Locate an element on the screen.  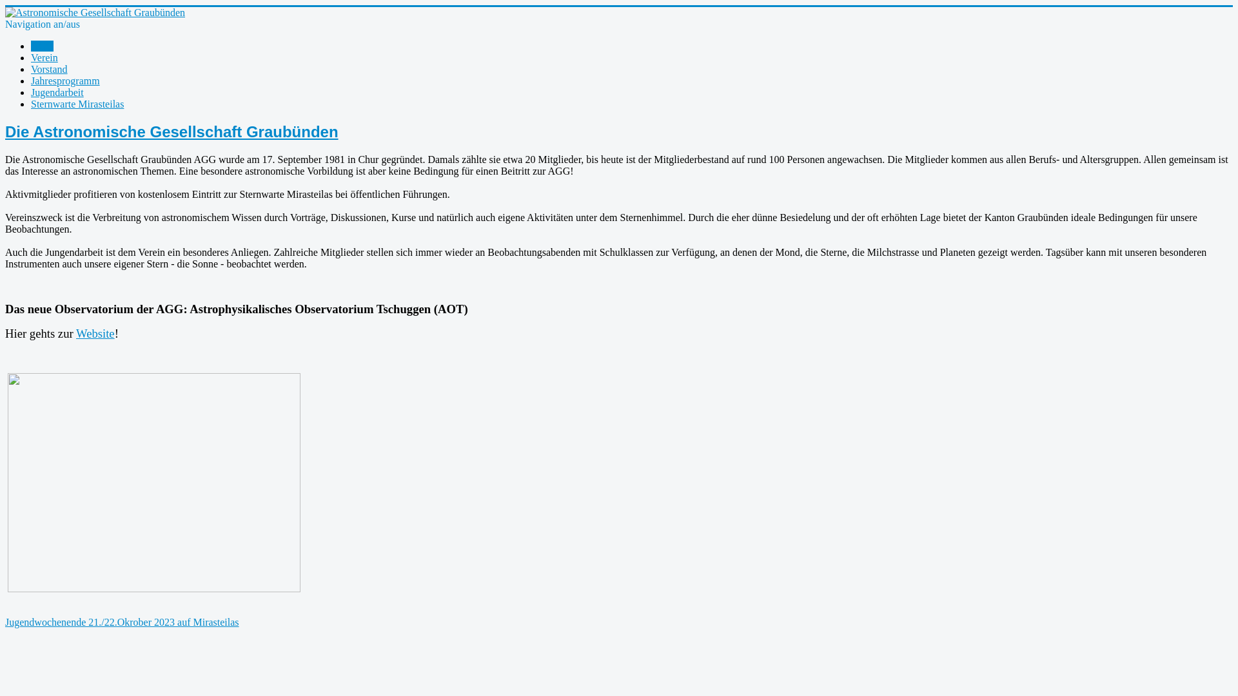
Jugendwochenende 21./22.Okrober 2023 auf Mirasteilas is located at coordinates (123, 623).